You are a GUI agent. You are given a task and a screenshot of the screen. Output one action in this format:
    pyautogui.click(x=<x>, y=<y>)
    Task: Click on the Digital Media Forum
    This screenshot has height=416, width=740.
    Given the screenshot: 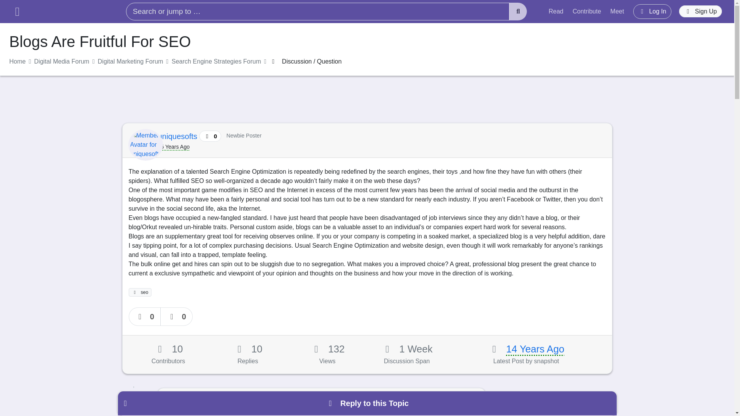 What is the action you would take?
    pyautogui.click(x=62, y=62)
    